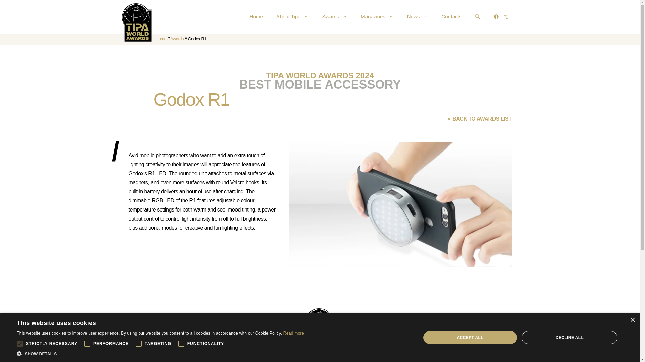 The width and height of the screenshot is (645, 362). Describe the element at coordinates (190, 360) in the screenshot. I see `ABOUT TIPA` at that location.